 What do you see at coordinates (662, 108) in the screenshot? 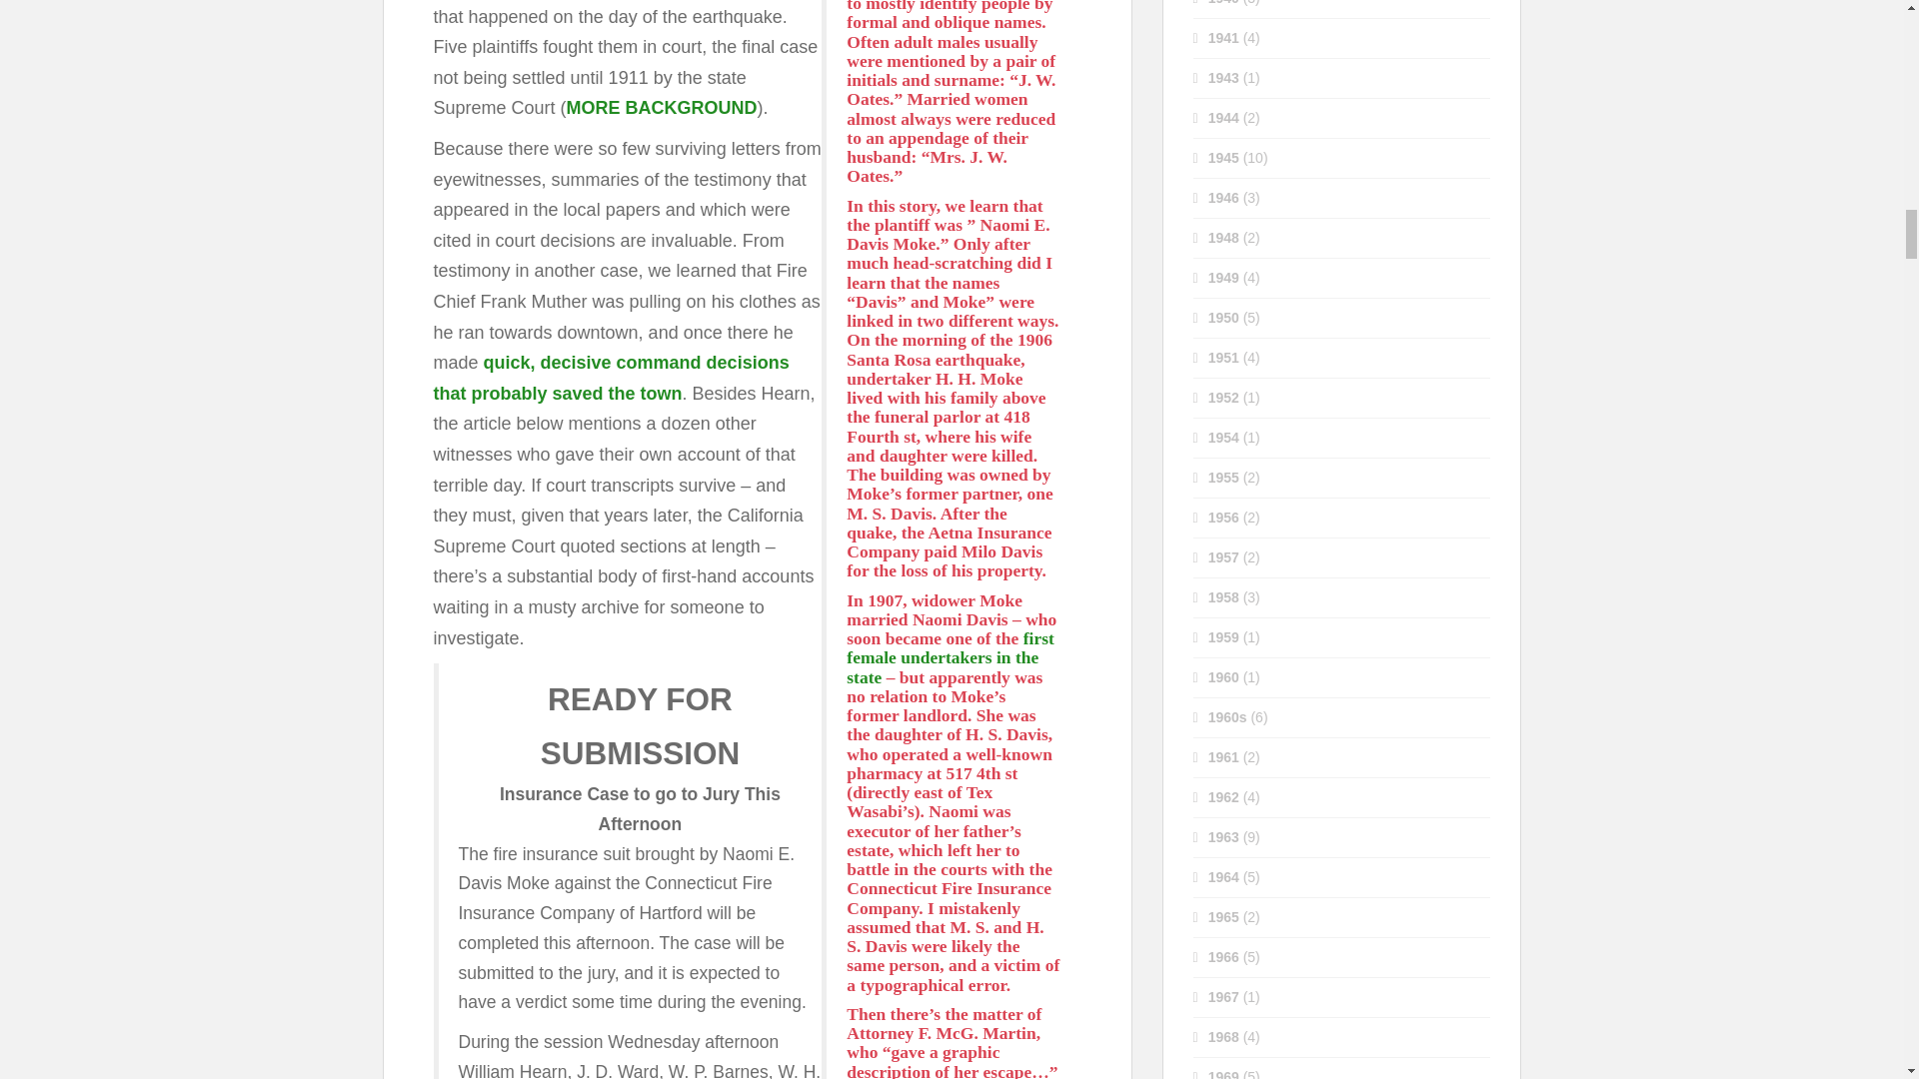
I see `MORE BACKGROUND` at bounding box center [662, 108].